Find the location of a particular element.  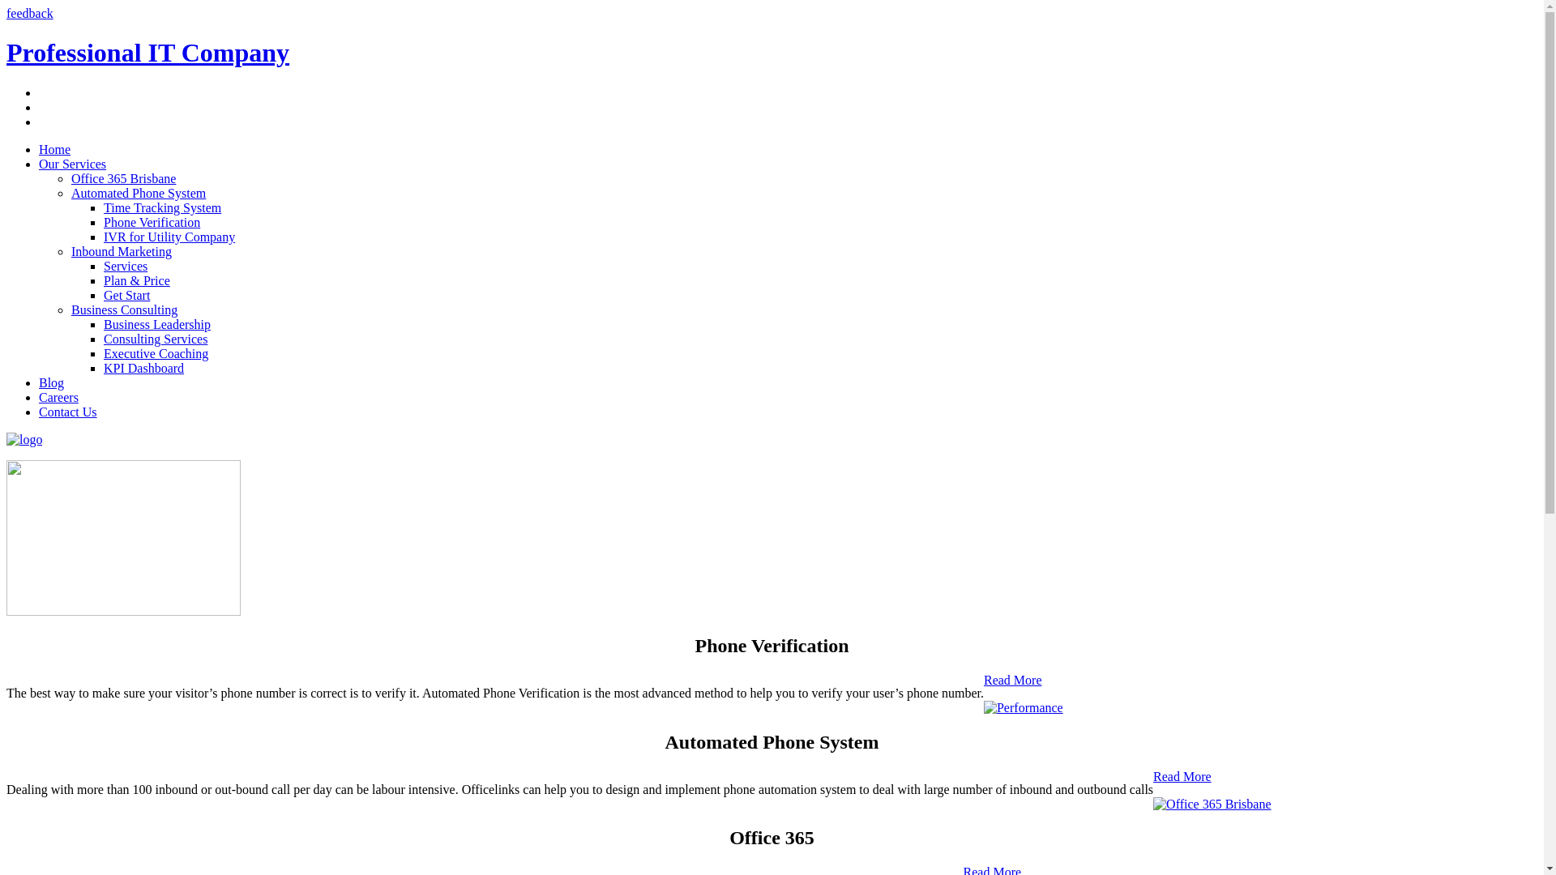

Time Tracking System is located at coordinates (162, 207).